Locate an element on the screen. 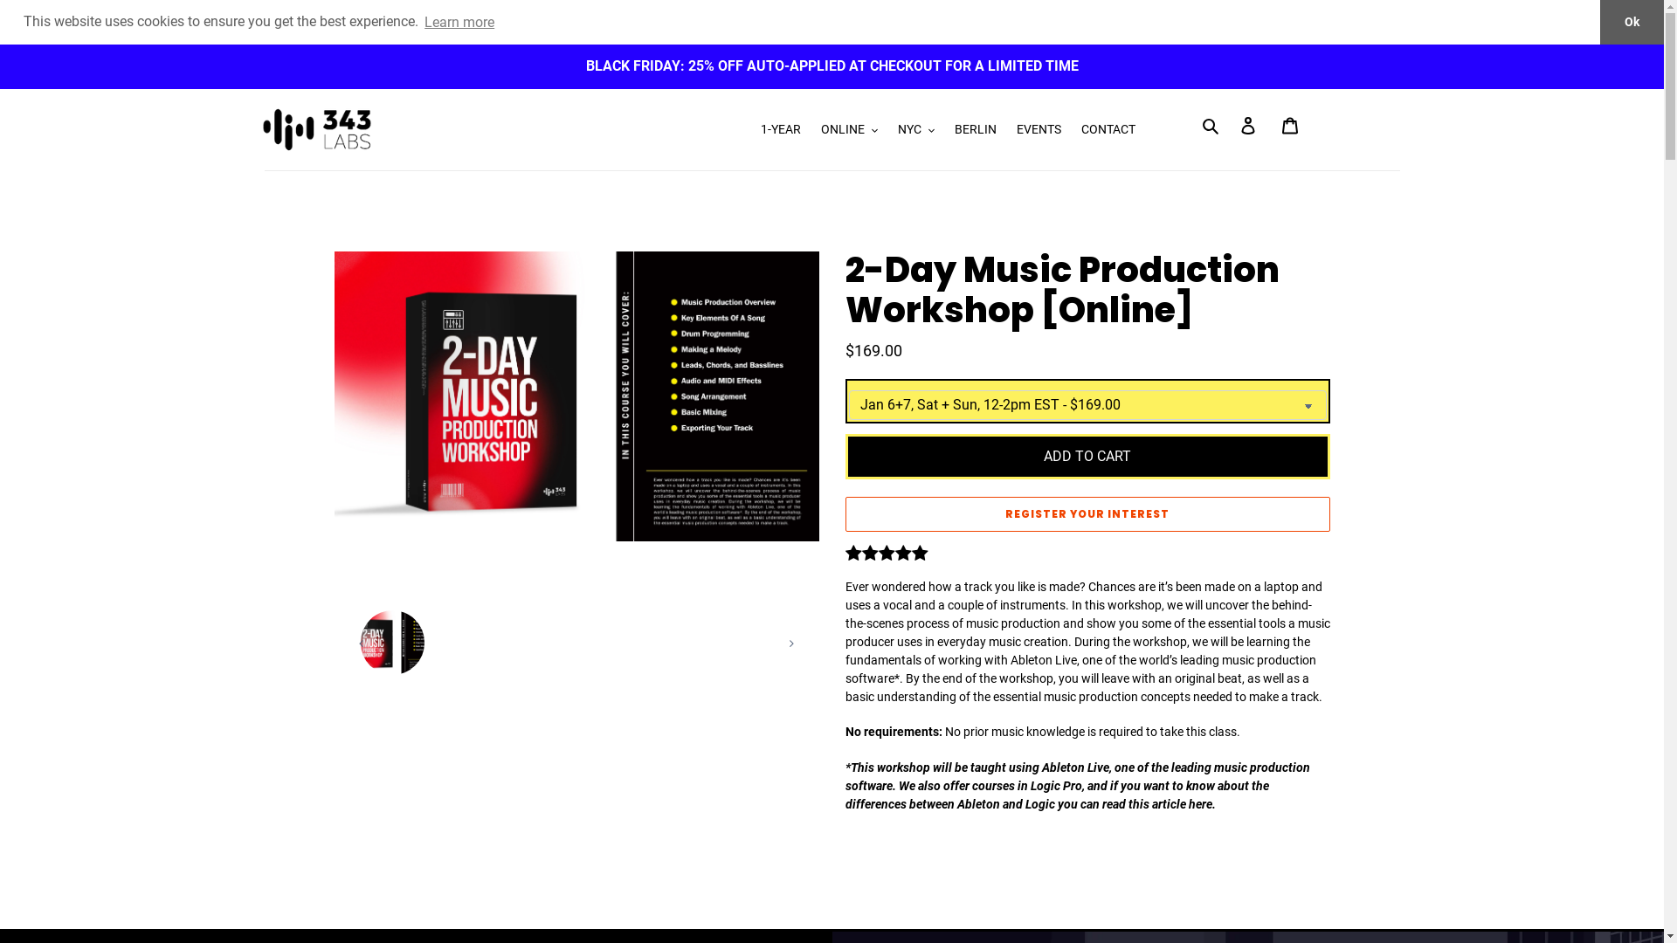 The width and height of the screenshot is (1677, 943). Ok is located at coordinates (1632, 23).